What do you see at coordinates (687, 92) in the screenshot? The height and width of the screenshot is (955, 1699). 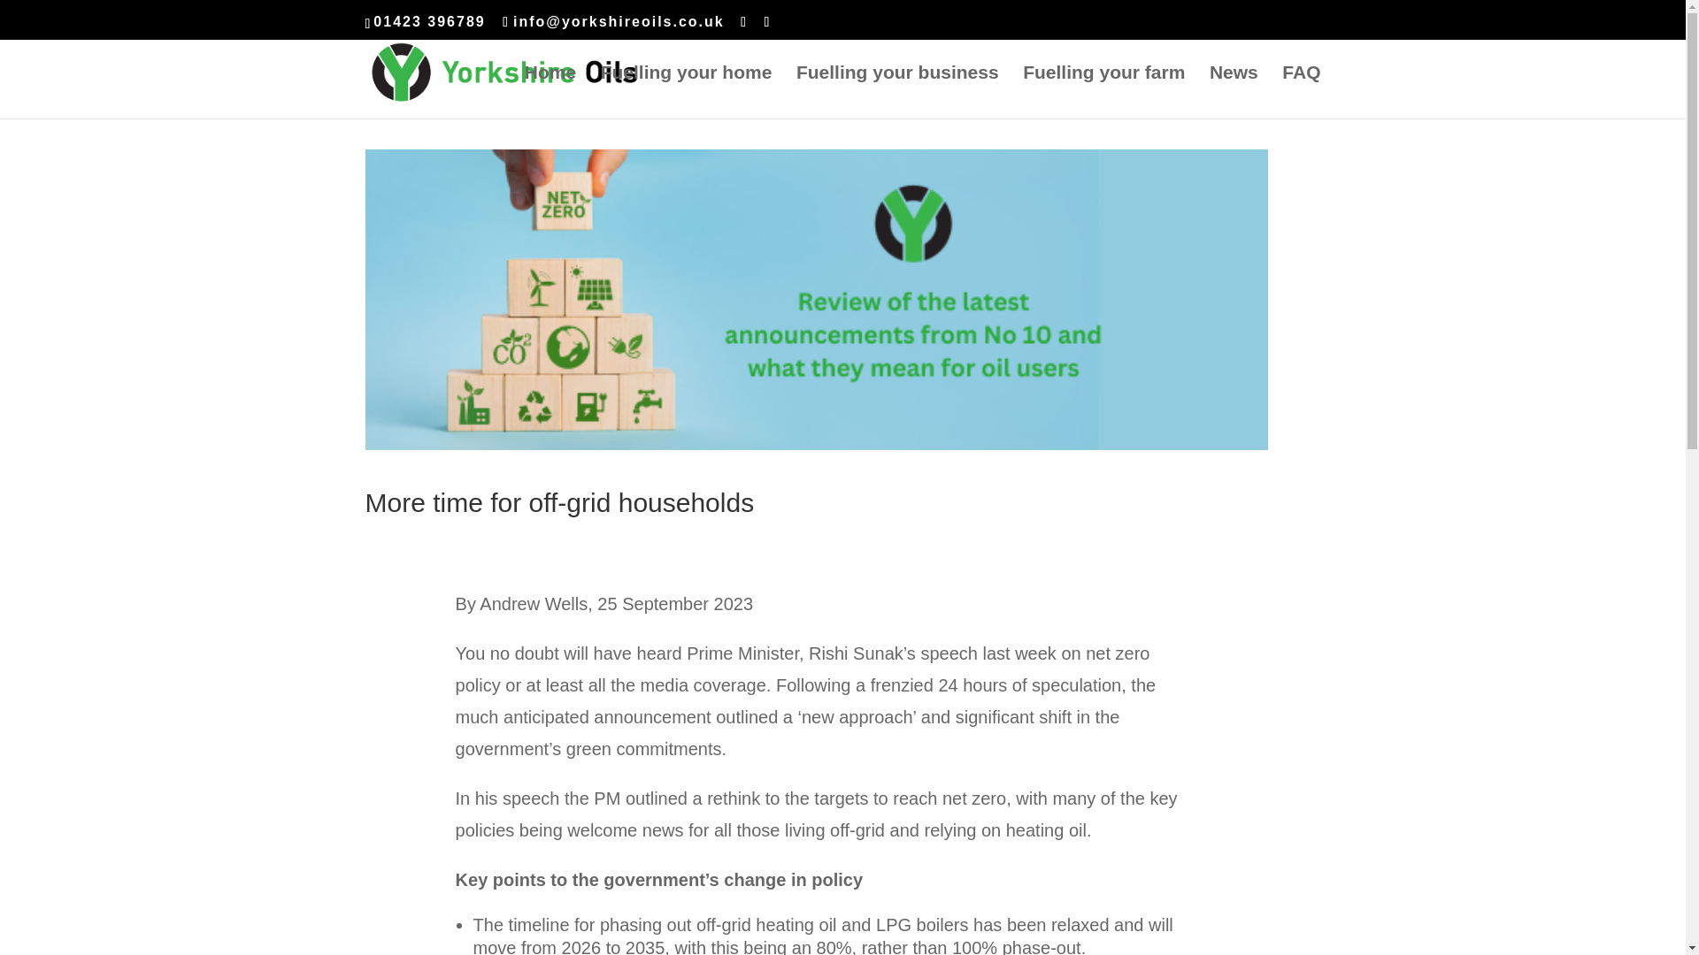 I see `Fuelling your home` at bounding box center [687, 92].